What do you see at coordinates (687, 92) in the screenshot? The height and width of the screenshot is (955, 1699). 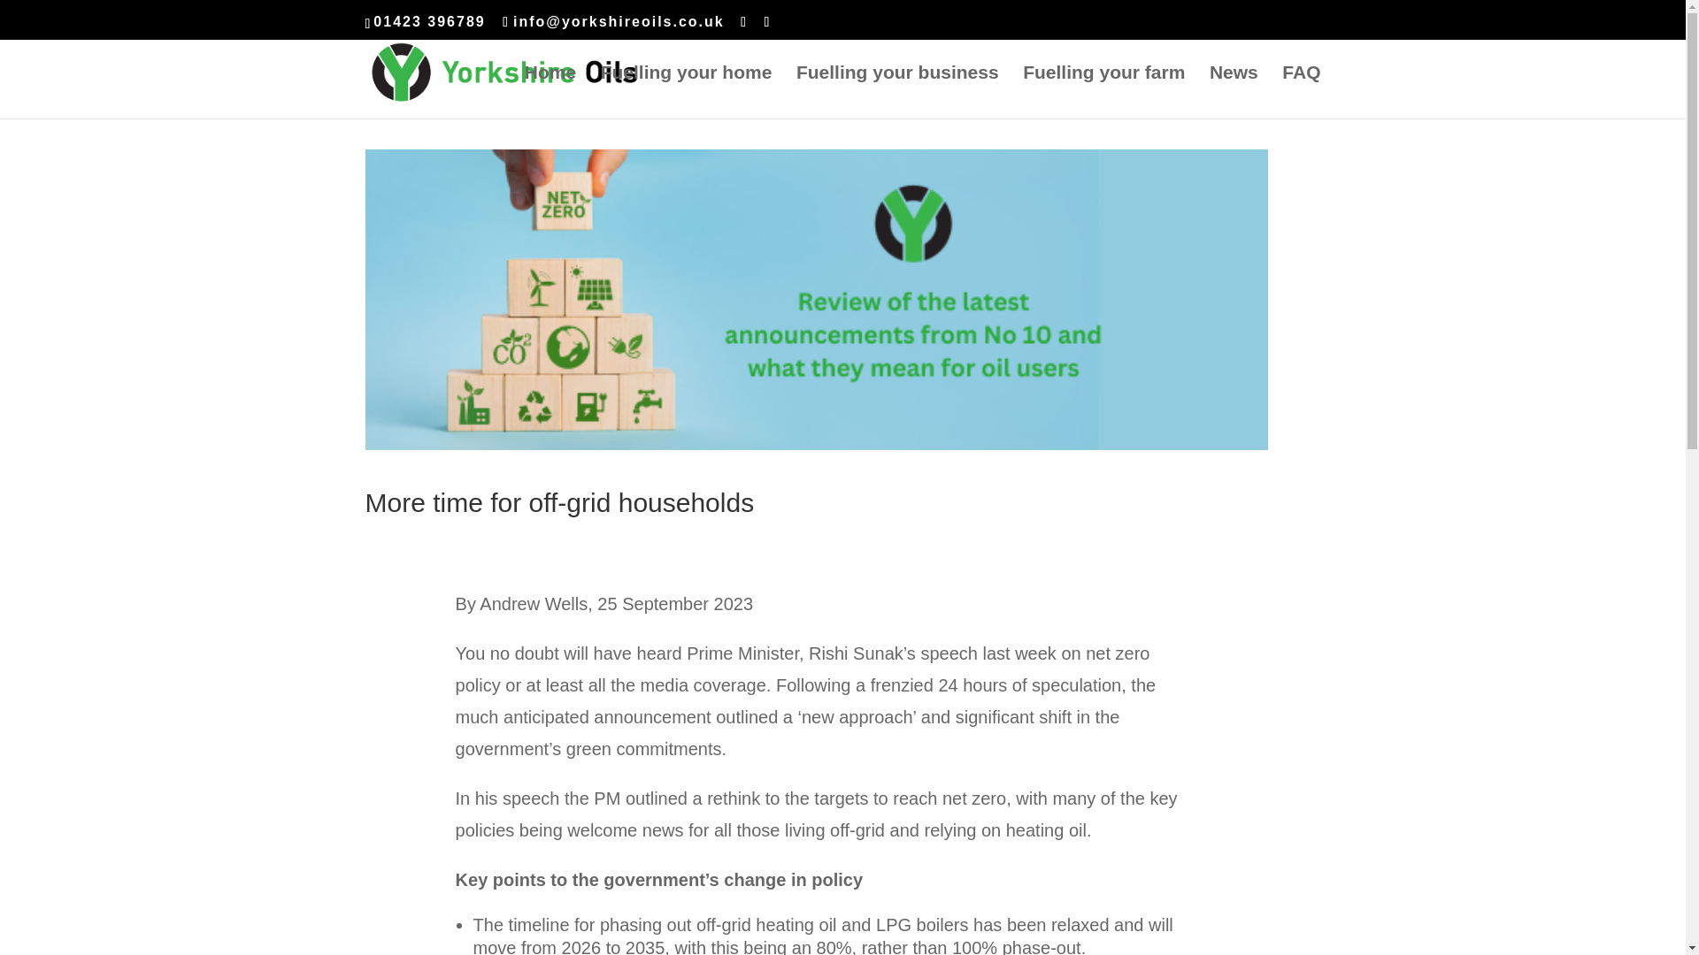 I see `Fuelling your home` at bounding box center [687, 92].